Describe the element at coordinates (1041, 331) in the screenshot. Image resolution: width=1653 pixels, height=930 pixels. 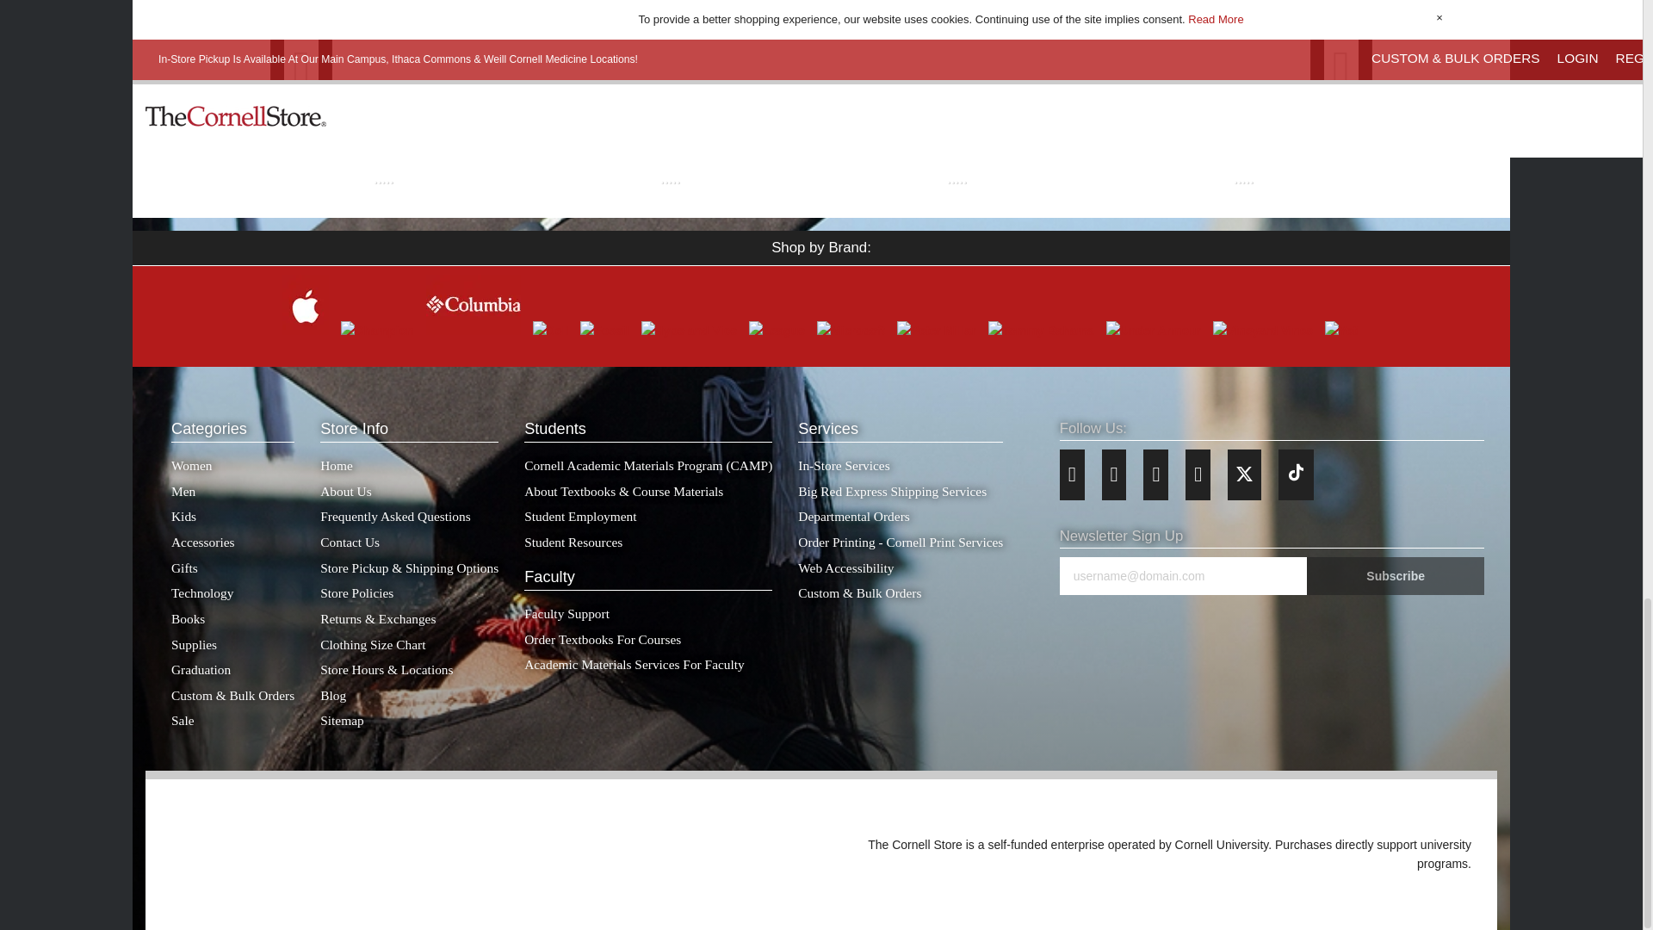
I see `Tommy Bahama` at that location.